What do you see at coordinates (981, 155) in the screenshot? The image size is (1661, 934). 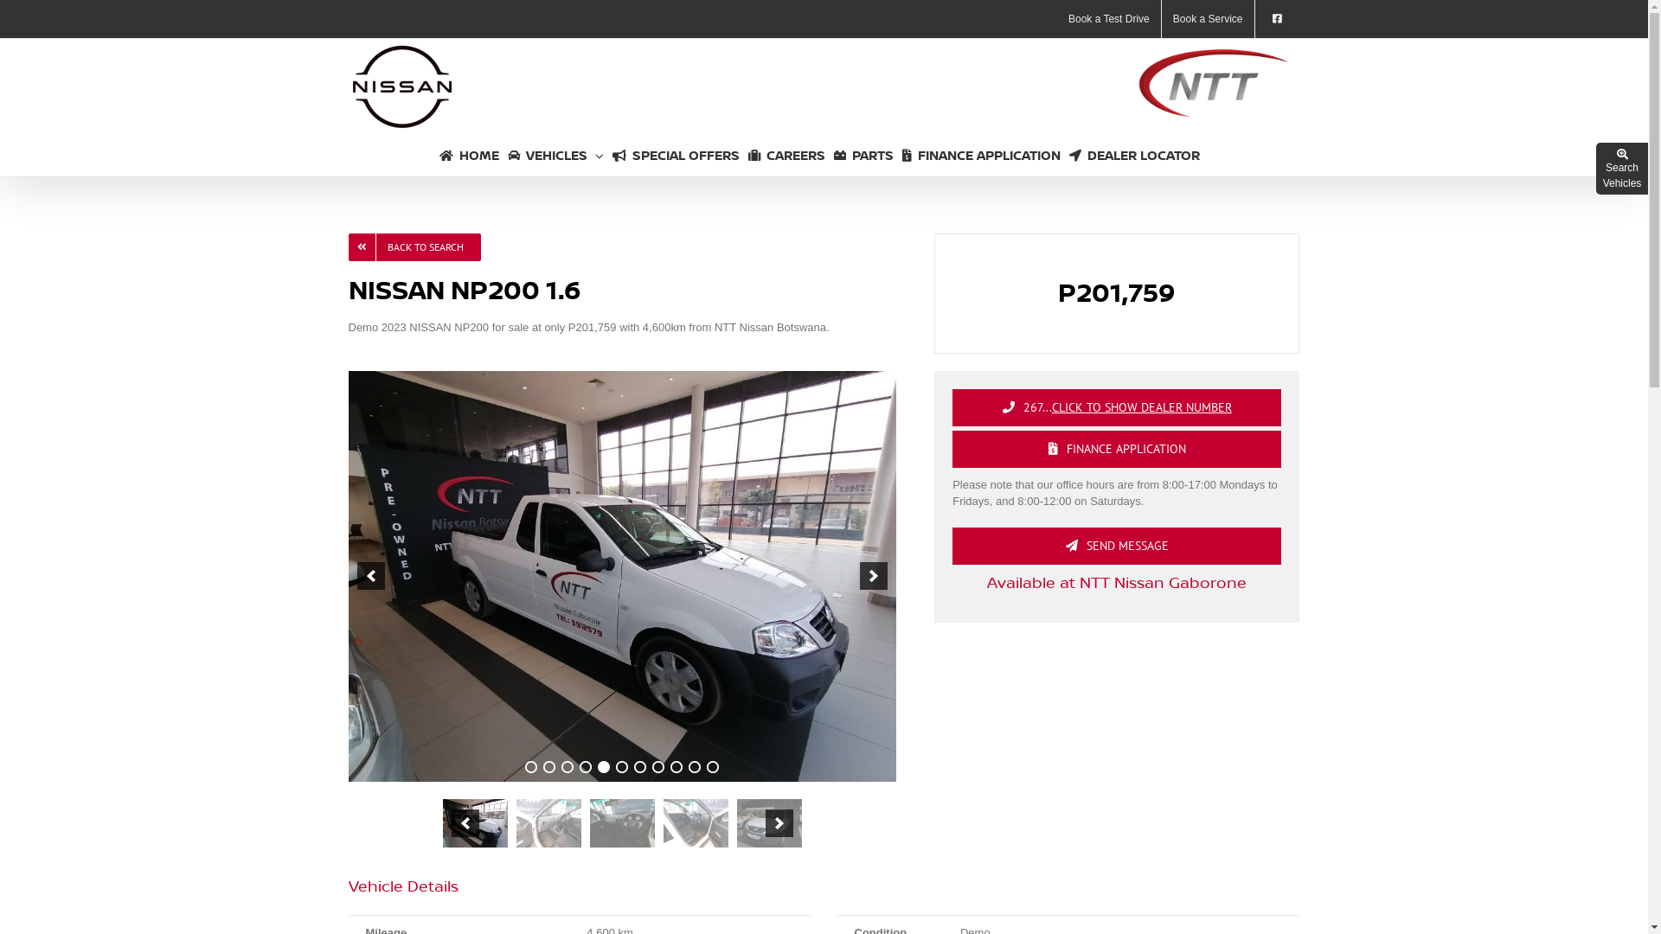 I see `FINANCE APPLICATION` at bounding box center [981, 155].